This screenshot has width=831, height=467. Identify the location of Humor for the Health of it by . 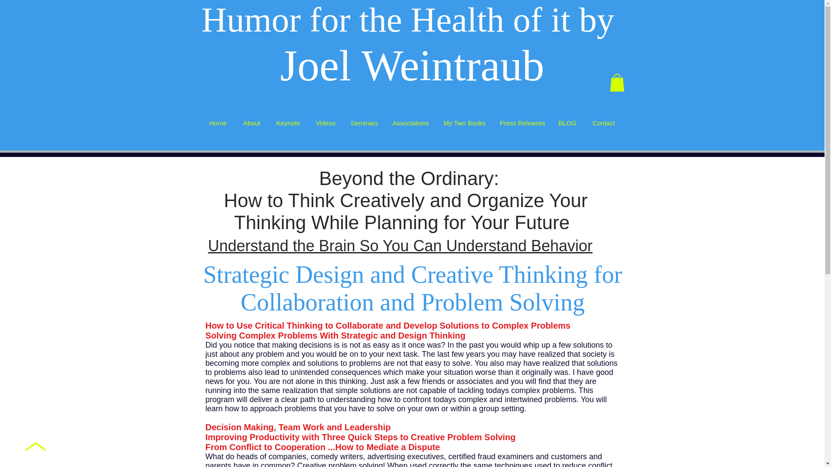
(412, 20).